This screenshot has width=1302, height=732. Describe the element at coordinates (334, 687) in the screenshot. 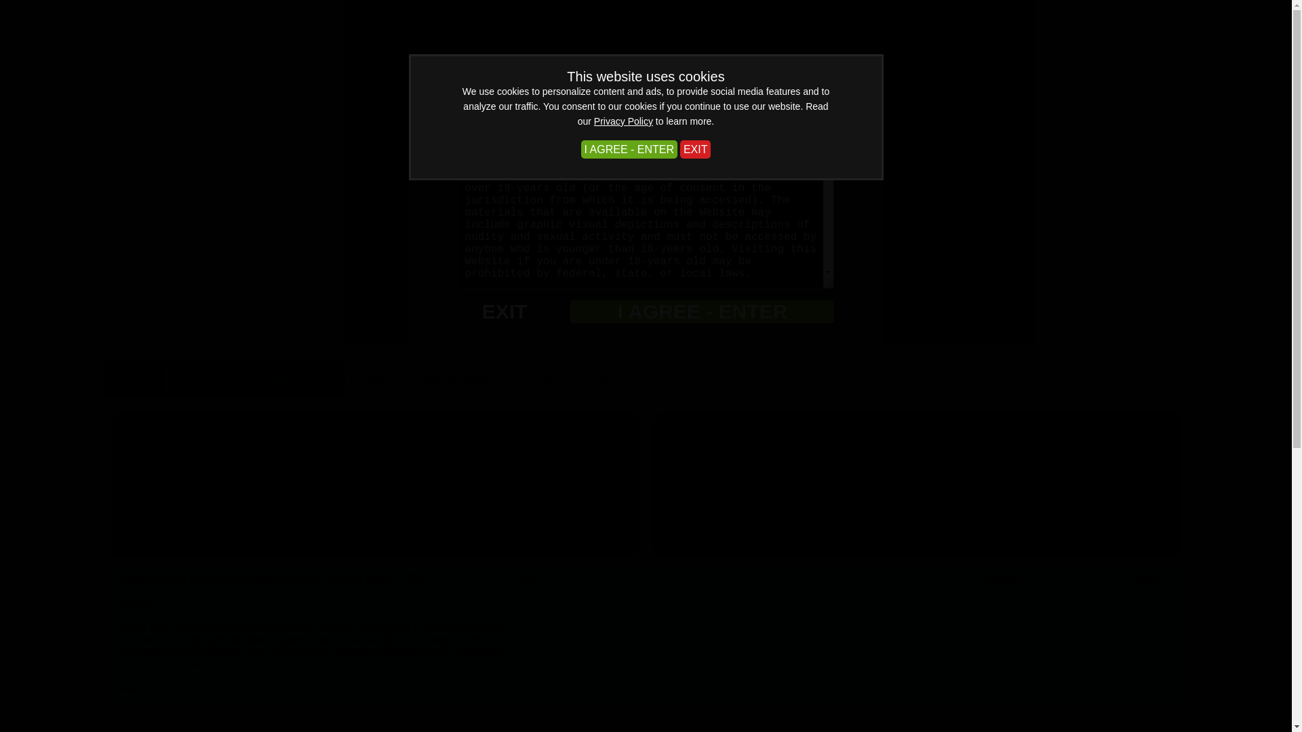

I see `10-29 Denier Sheer` at that location.